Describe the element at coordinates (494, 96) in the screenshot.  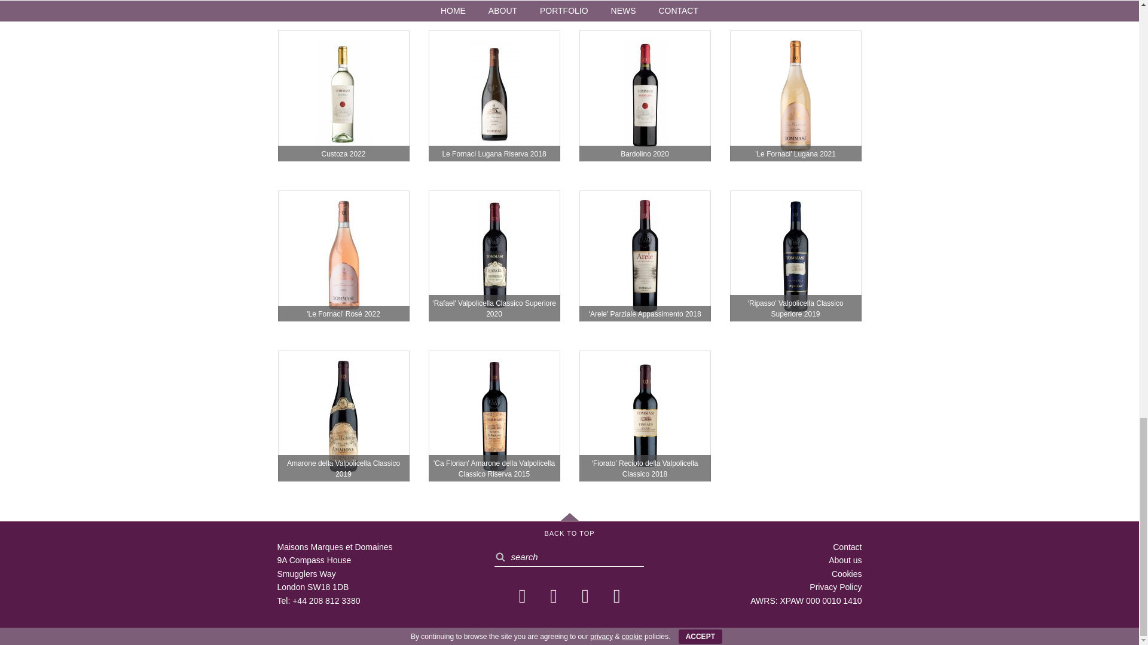
I see `Le Fornaci Lugana Riserva 2018 ` at that location.